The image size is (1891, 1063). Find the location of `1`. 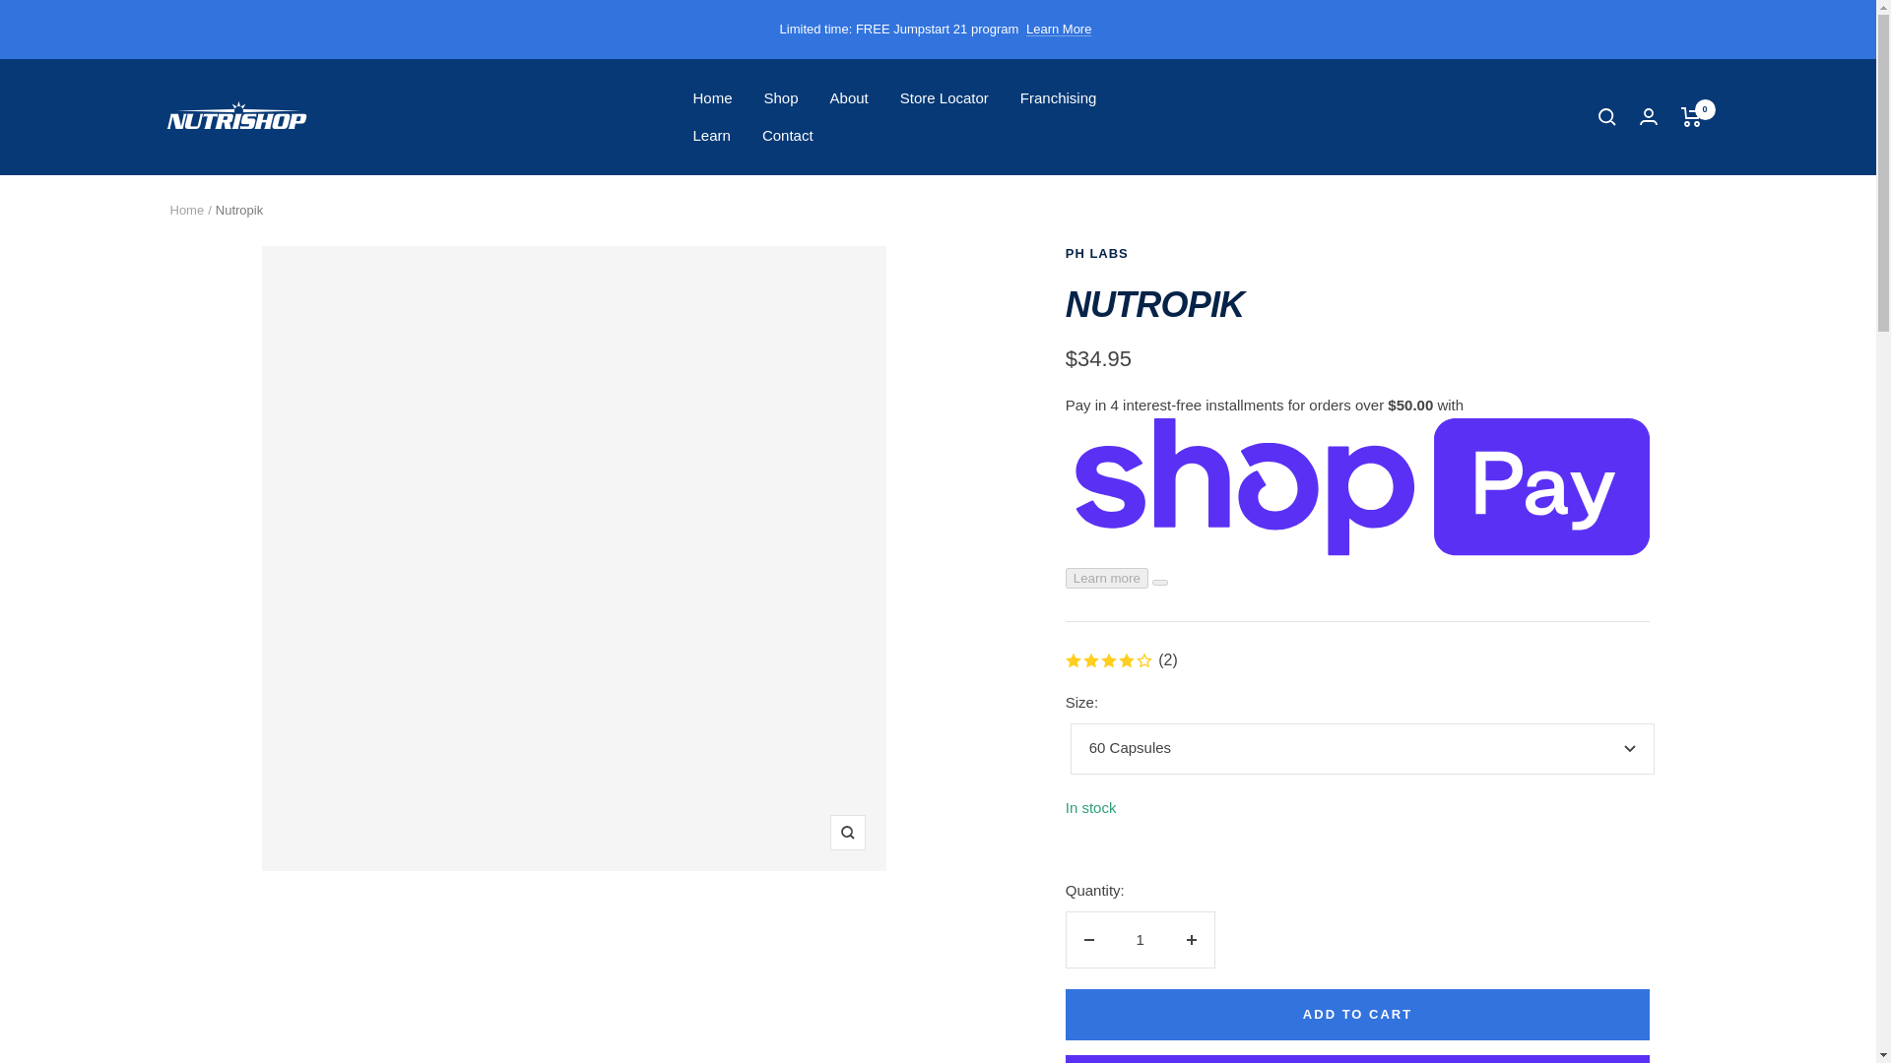

1 is located at coordinates (1141, 940).